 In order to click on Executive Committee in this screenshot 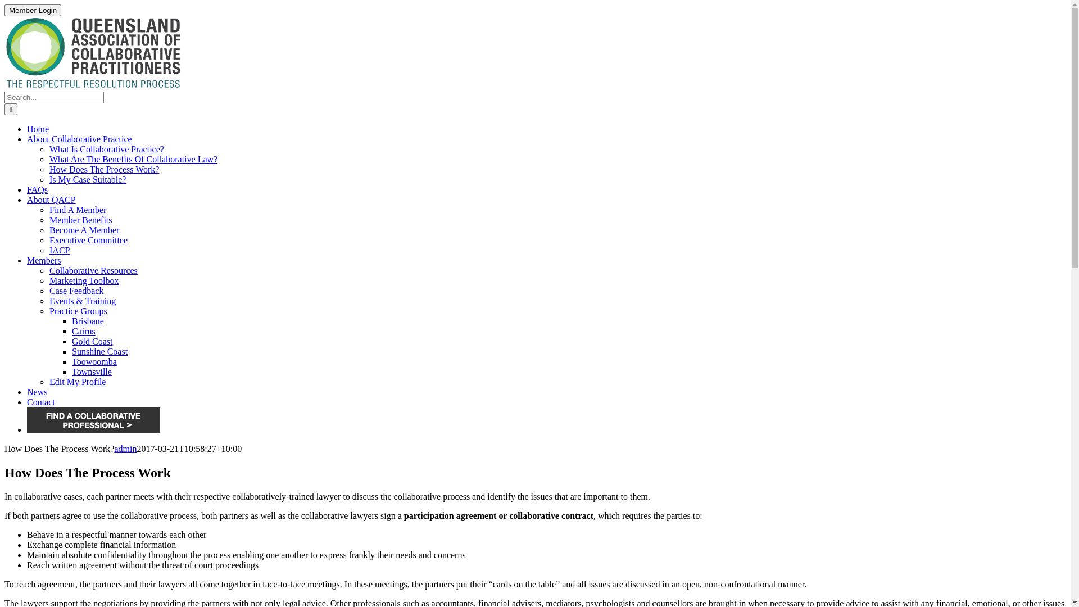, I will do `click(89, 241)`.